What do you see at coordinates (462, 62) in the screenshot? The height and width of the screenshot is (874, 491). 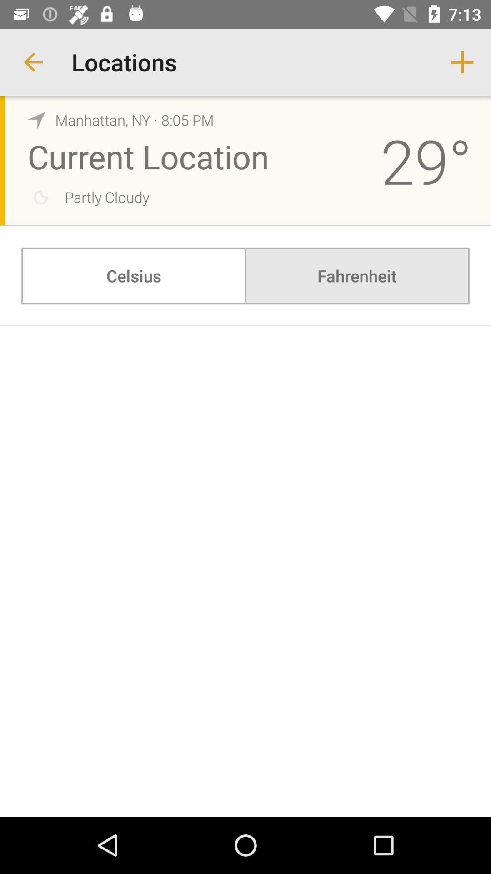 I see `select icon to the right of the locations app` at bounding box center [462, 62].